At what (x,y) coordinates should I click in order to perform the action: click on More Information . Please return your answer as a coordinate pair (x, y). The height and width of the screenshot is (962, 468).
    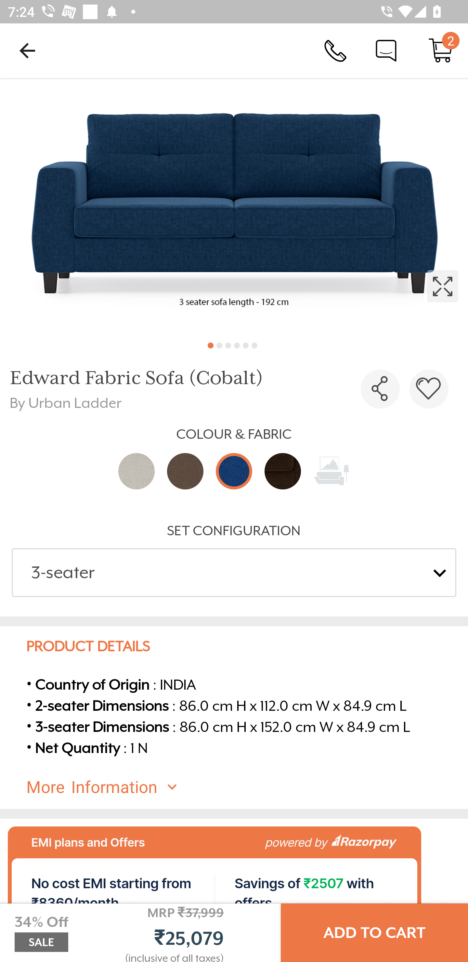
    Looking at the image, I should click on (243, 787).